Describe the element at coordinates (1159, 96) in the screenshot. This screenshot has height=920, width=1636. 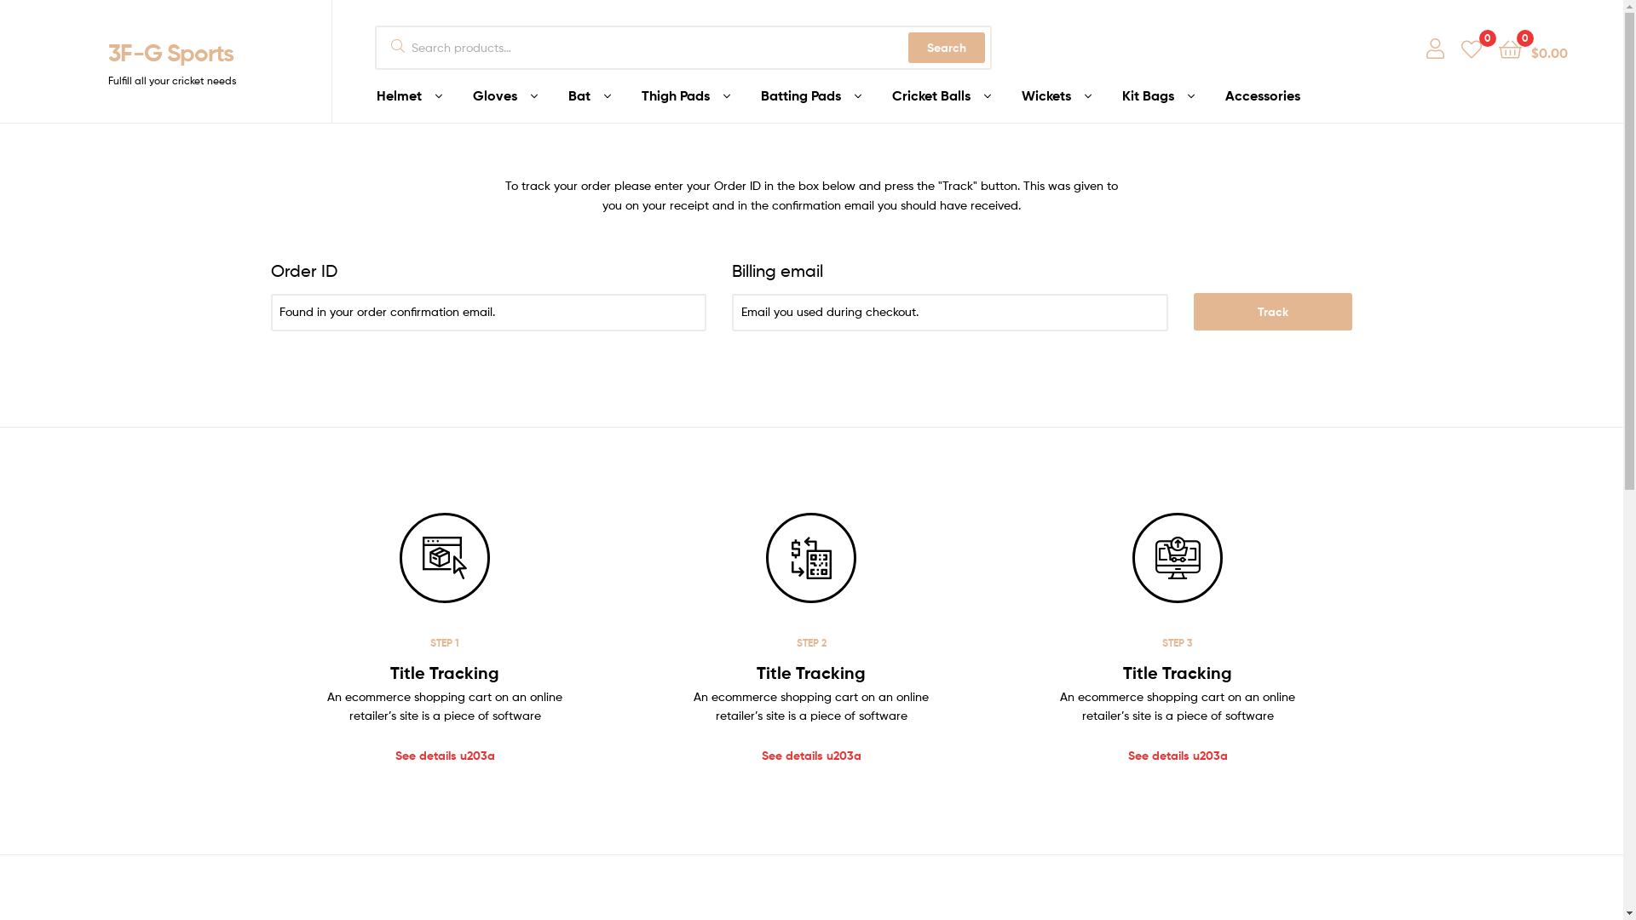
I see `Kit Bags` at that location.